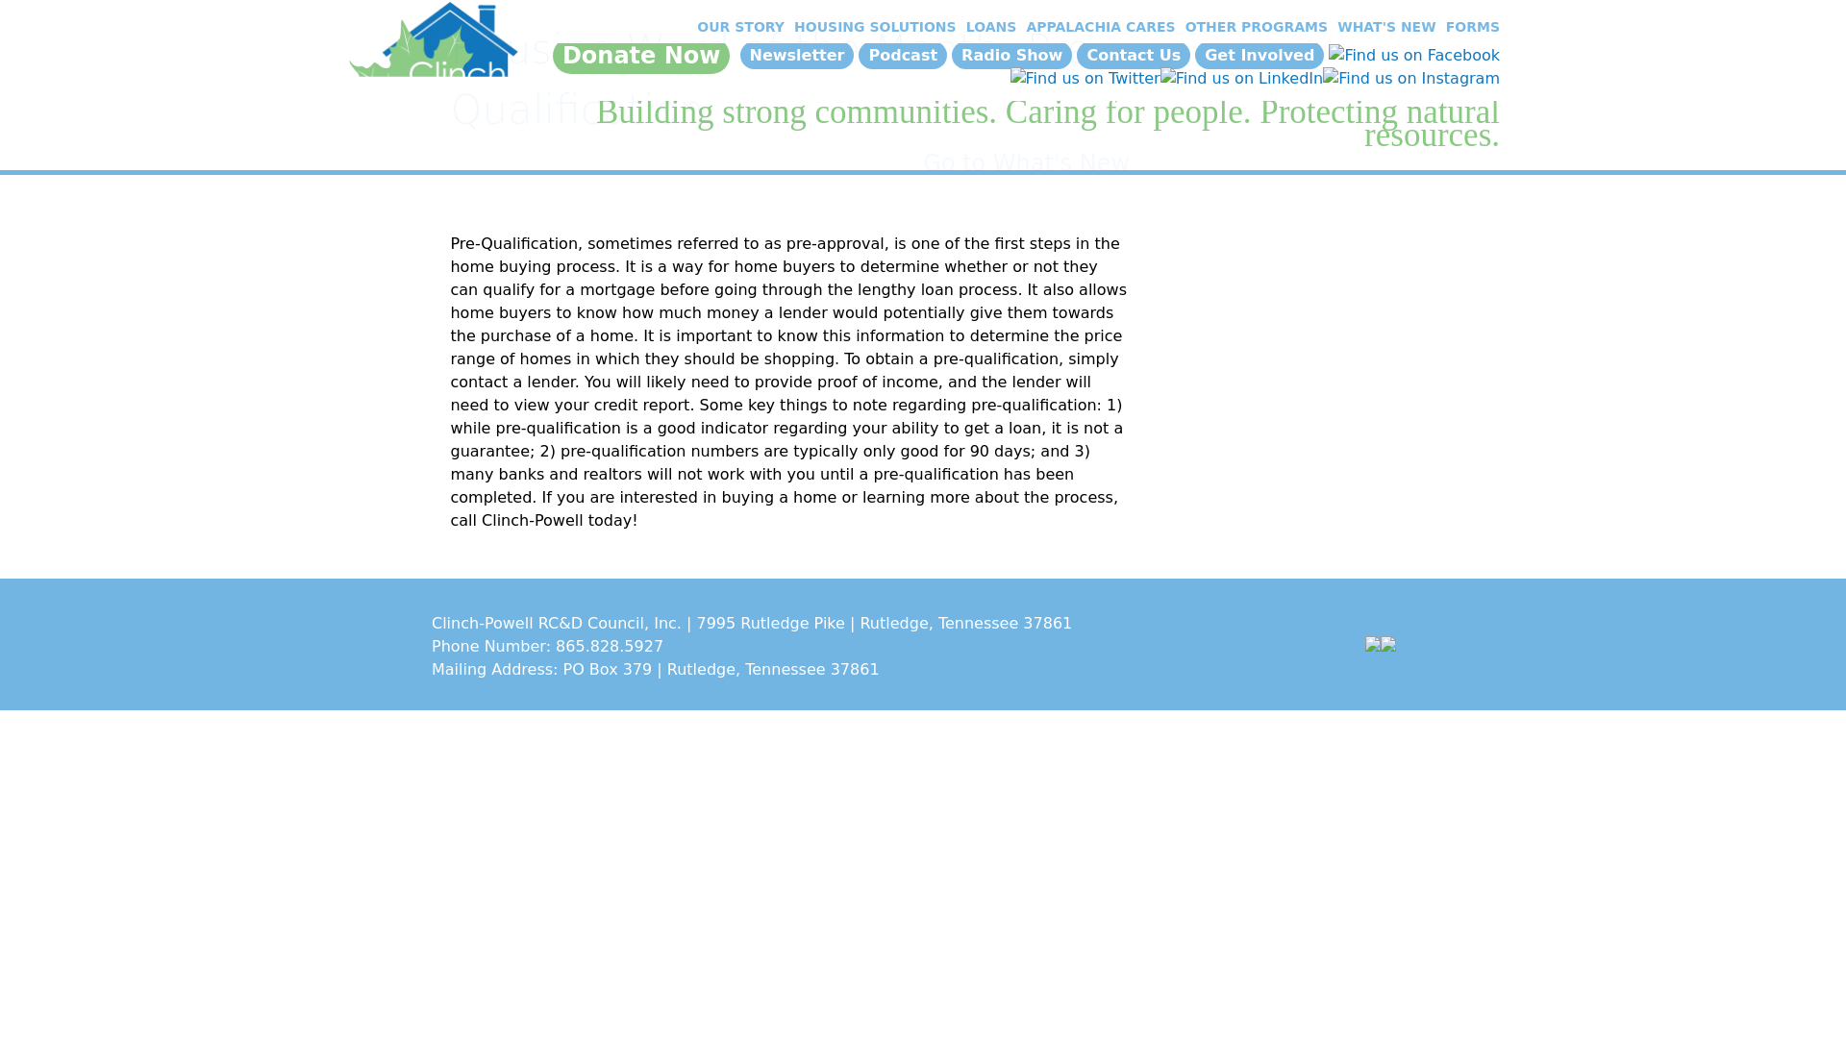 This screenshot has width=1846, height=1038. What do you see at coordinates (902, 56) in the screenshot?
I see `Podcast` at bounding box center [902, 56].